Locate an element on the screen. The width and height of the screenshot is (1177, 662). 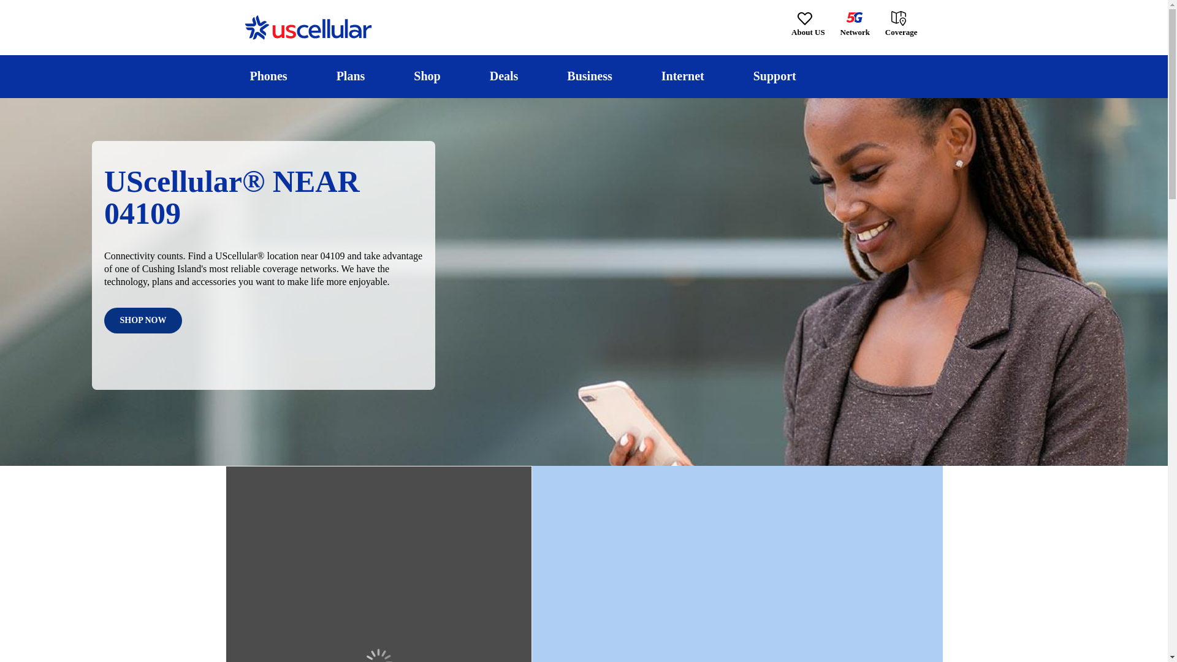
Deals is located at coordinates (504, 76).